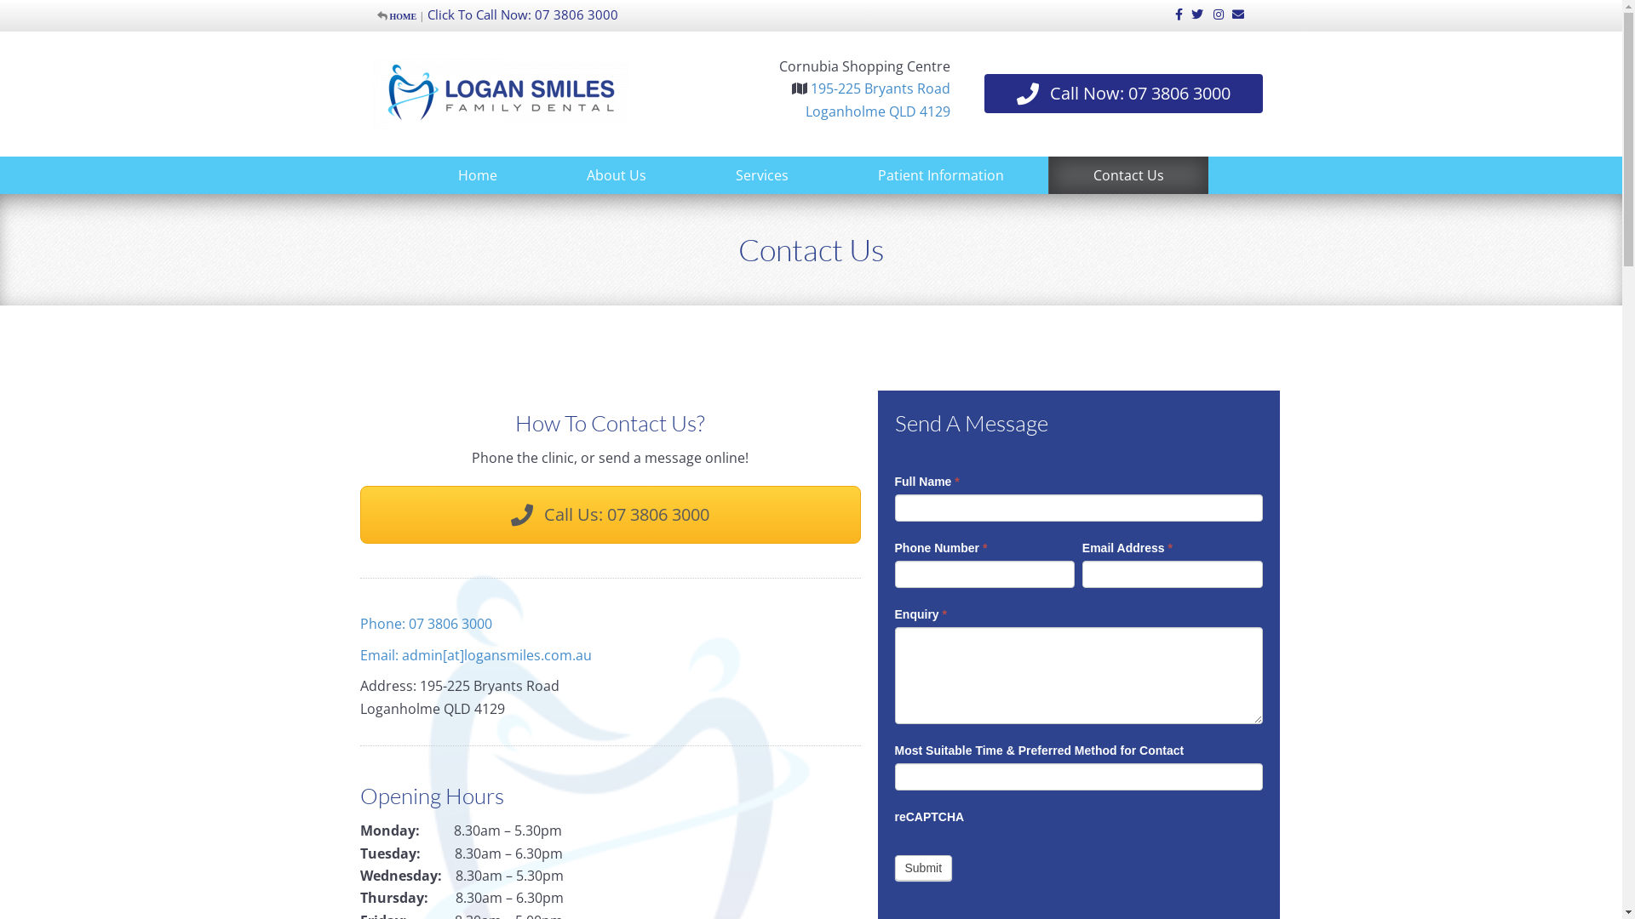 The image size is (1635, 919). I want to click on HOME, so click(404, 16).